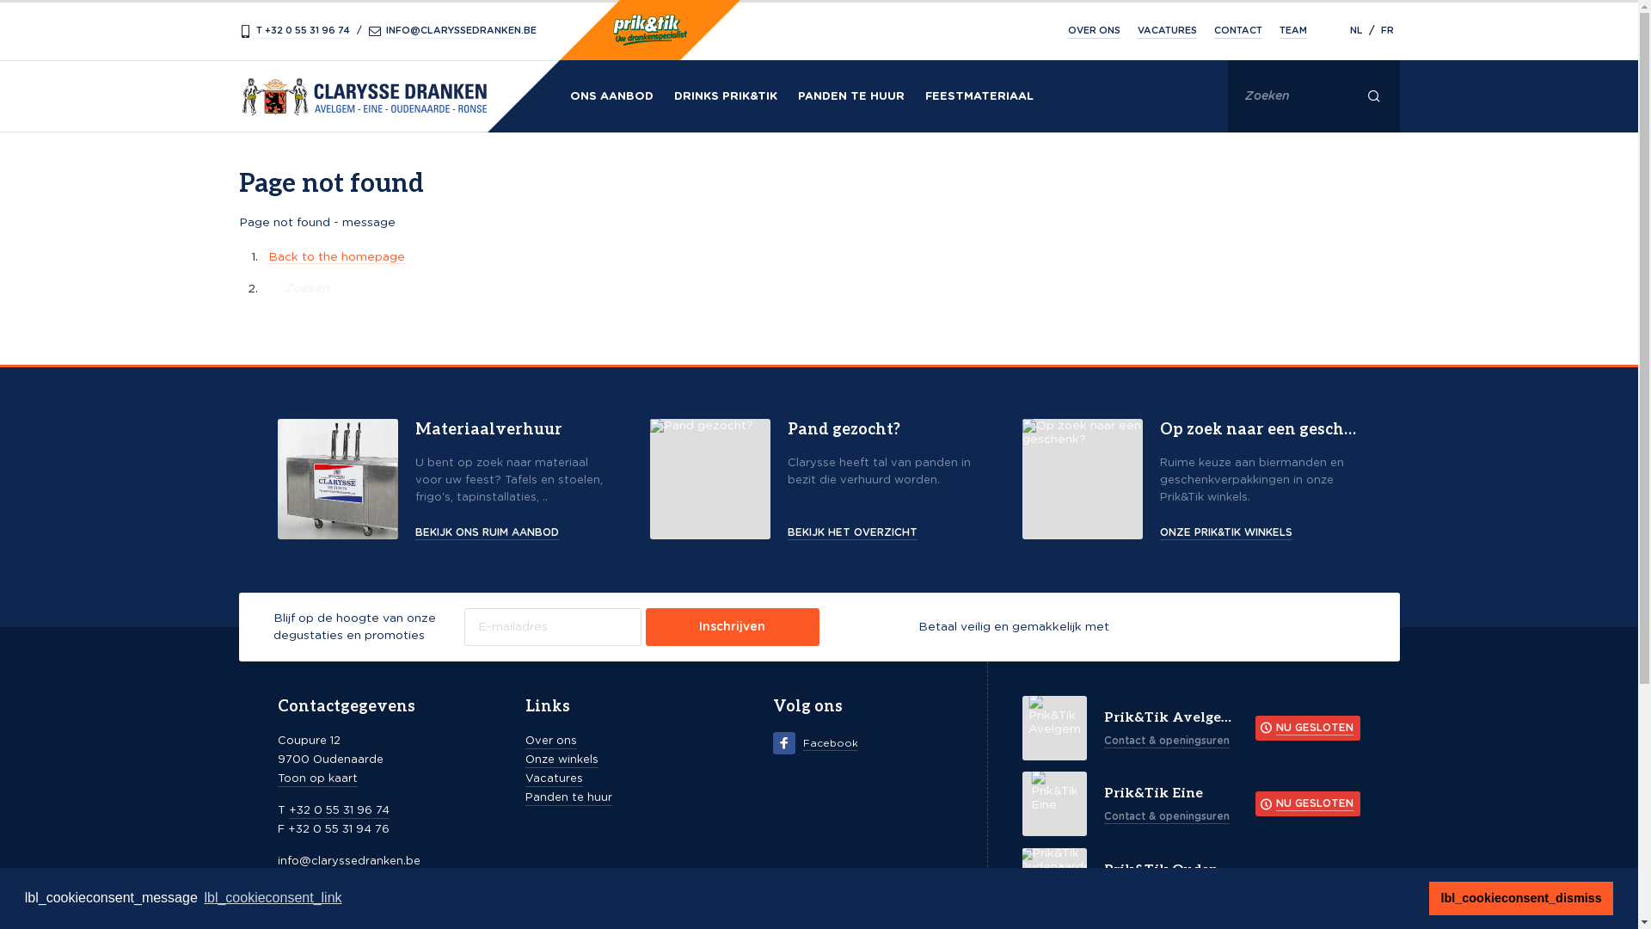 The image size is (1651, 929). What do you see at coordinates (1293, 33) in the screenshot?
I see `TEAM` at bounding box center [1293, 33].